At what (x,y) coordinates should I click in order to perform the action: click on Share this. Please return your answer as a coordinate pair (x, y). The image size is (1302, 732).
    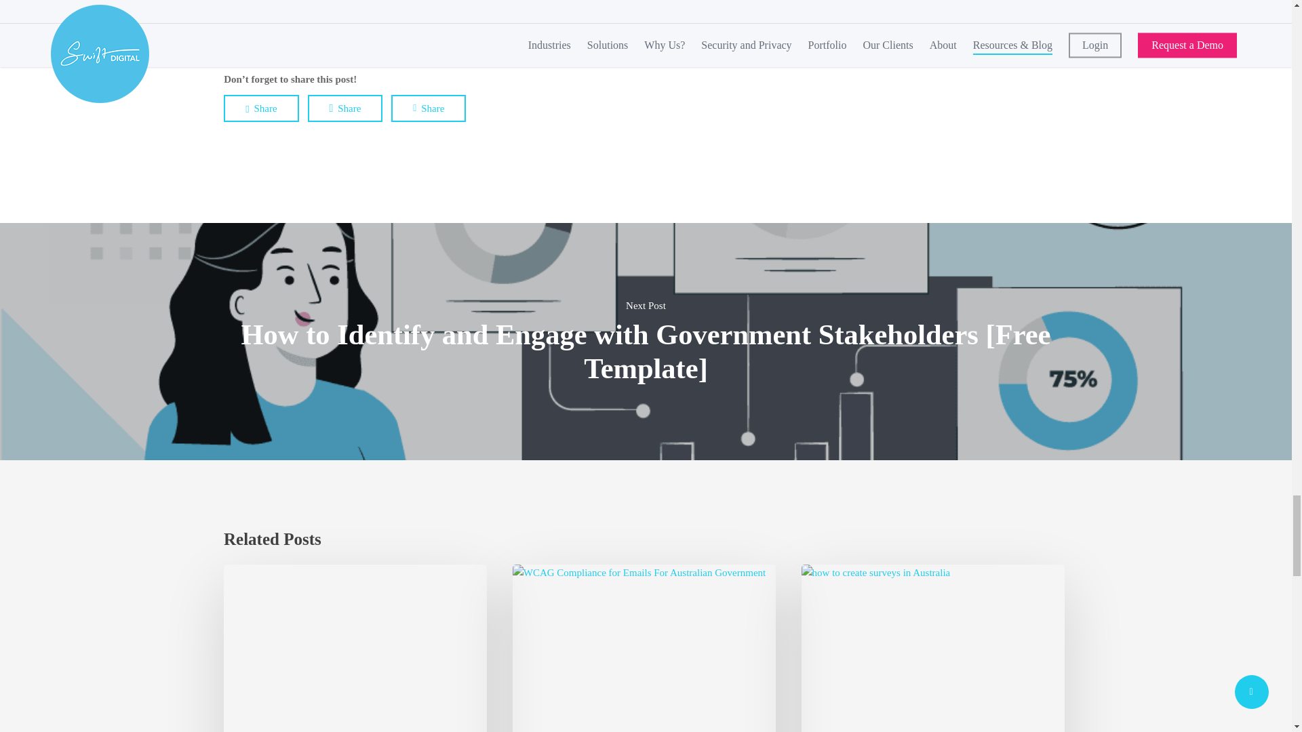
    Looking at the image, I should click on (260, 108).